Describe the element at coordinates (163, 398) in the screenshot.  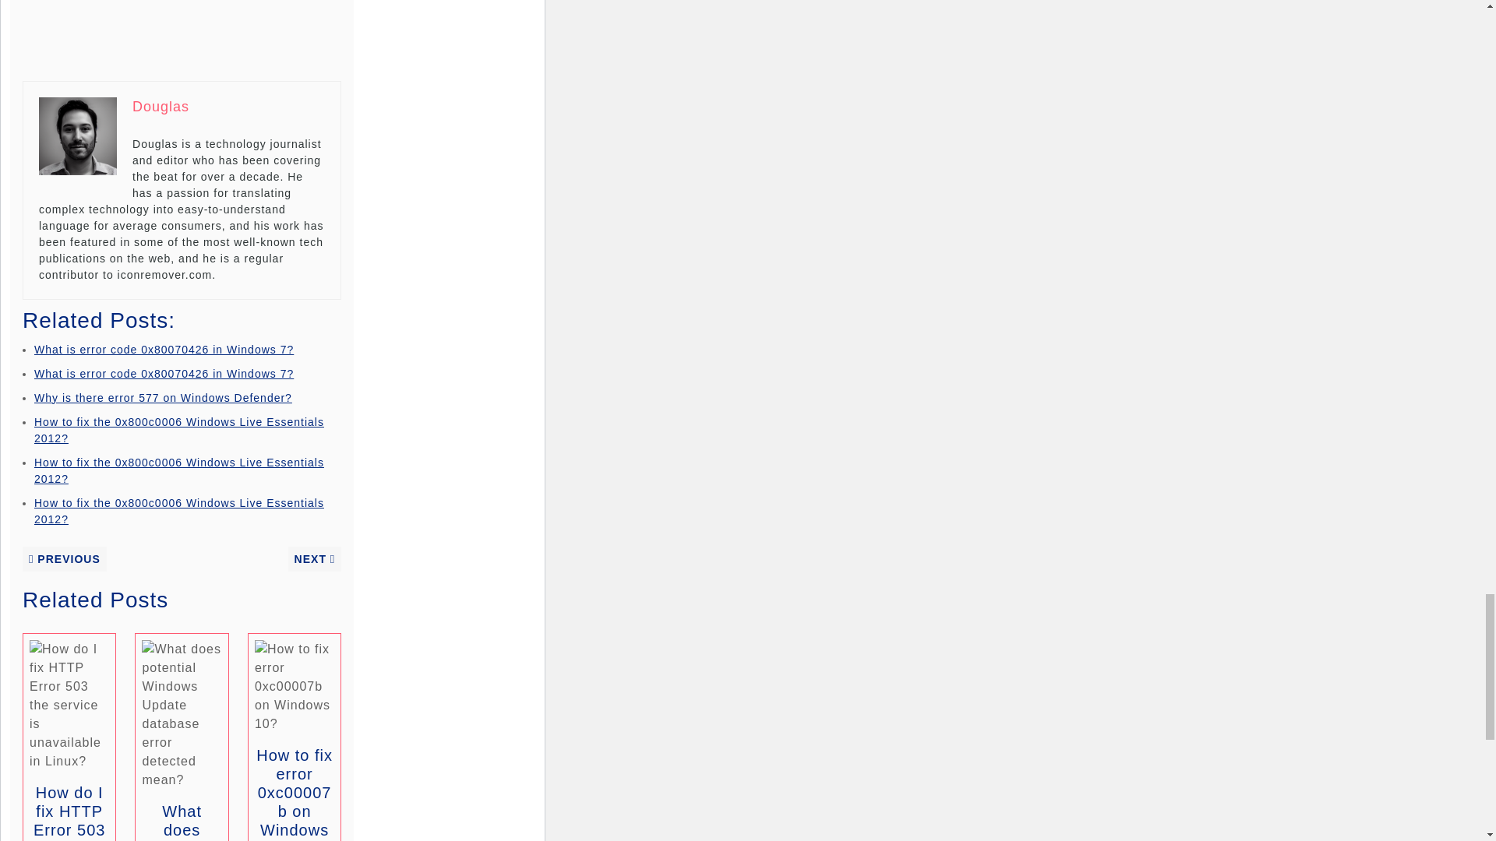
I see `Why is there error 577 on Windows Defender?` at that location.